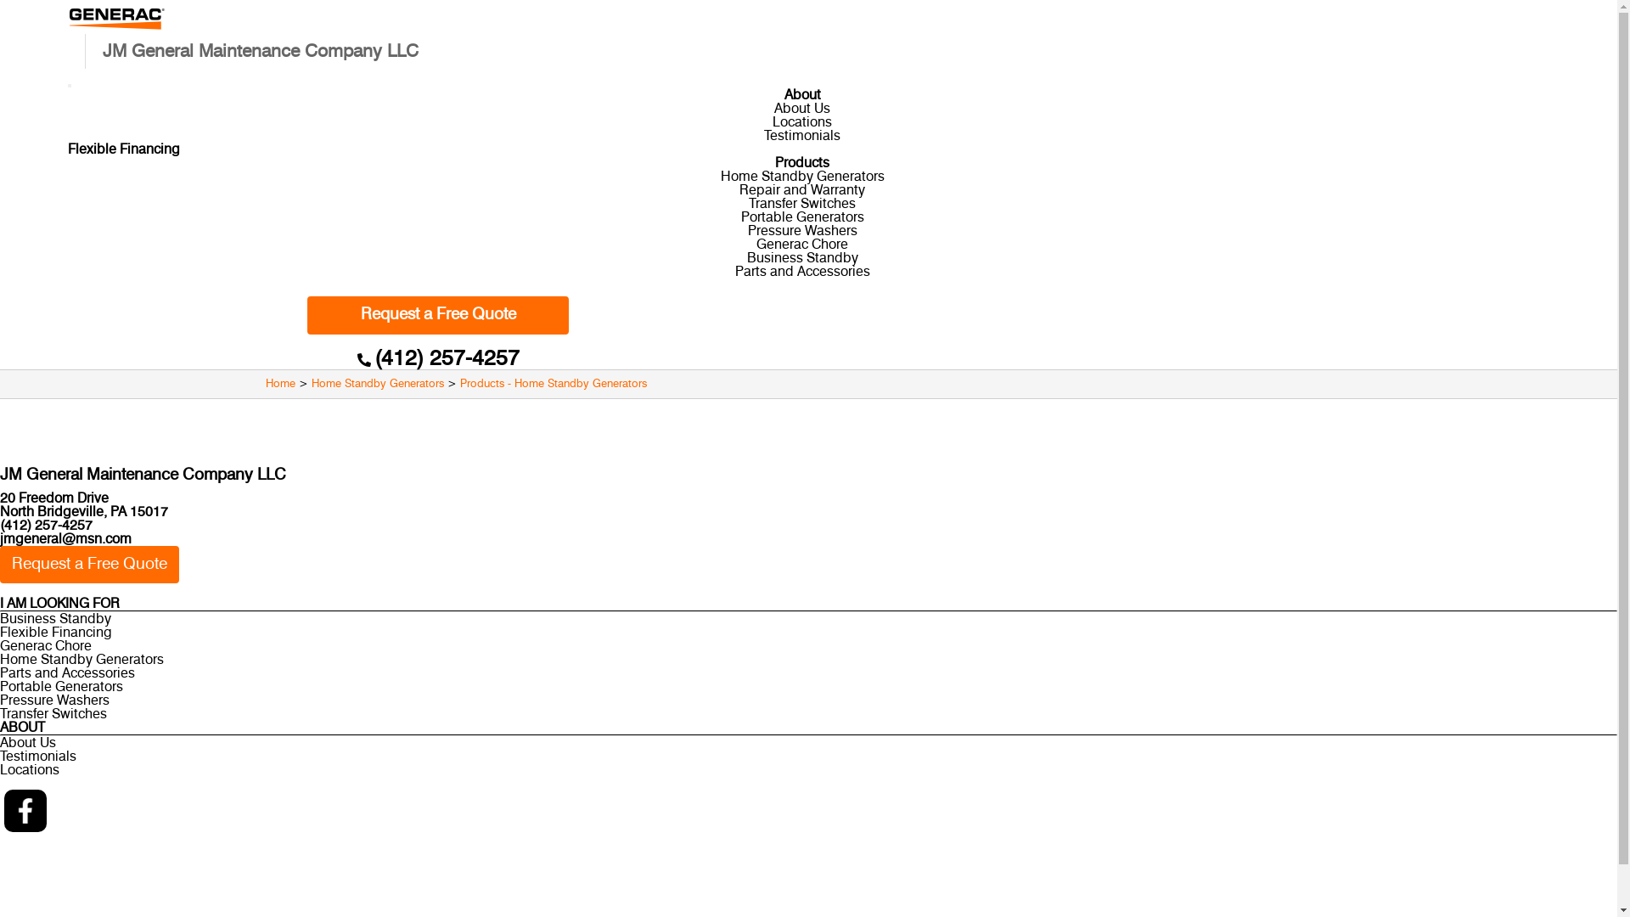 Image resolution: width=1630 pixels, height=917 pixels. What do you see at coordinates (377, 384) in the screenshot?
I see `Home Standby Generators` at bounding box center [377, 384].